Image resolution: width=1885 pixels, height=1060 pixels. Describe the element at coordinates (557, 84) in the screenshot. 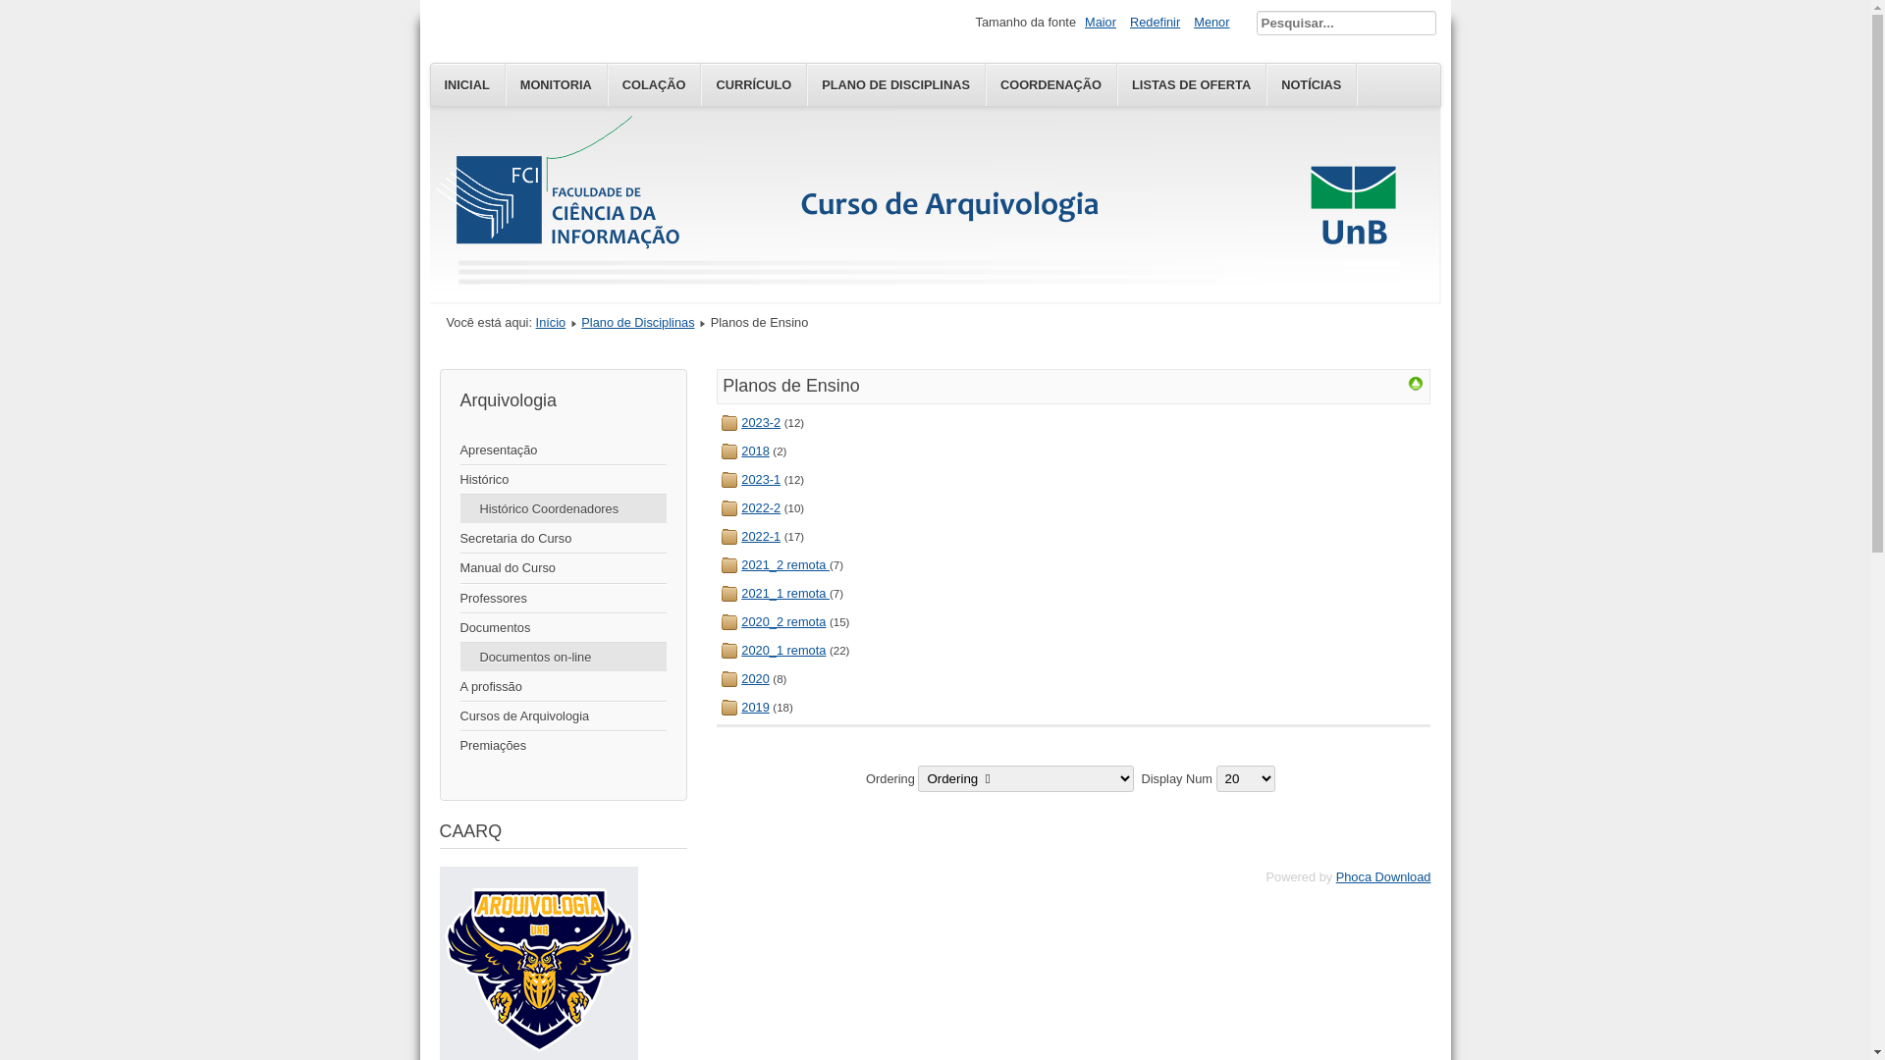

I see `MONITORIA` at that location.